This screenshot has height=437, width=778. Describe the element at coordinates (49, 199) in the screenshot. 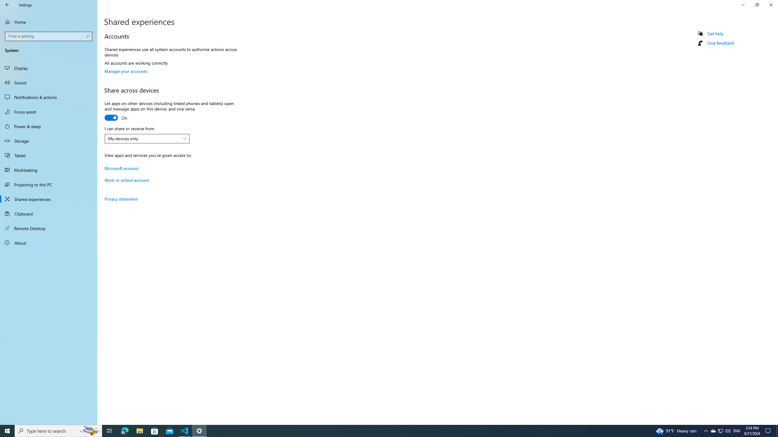

I see `Tray Input Indicator - English (United States)` at that location.